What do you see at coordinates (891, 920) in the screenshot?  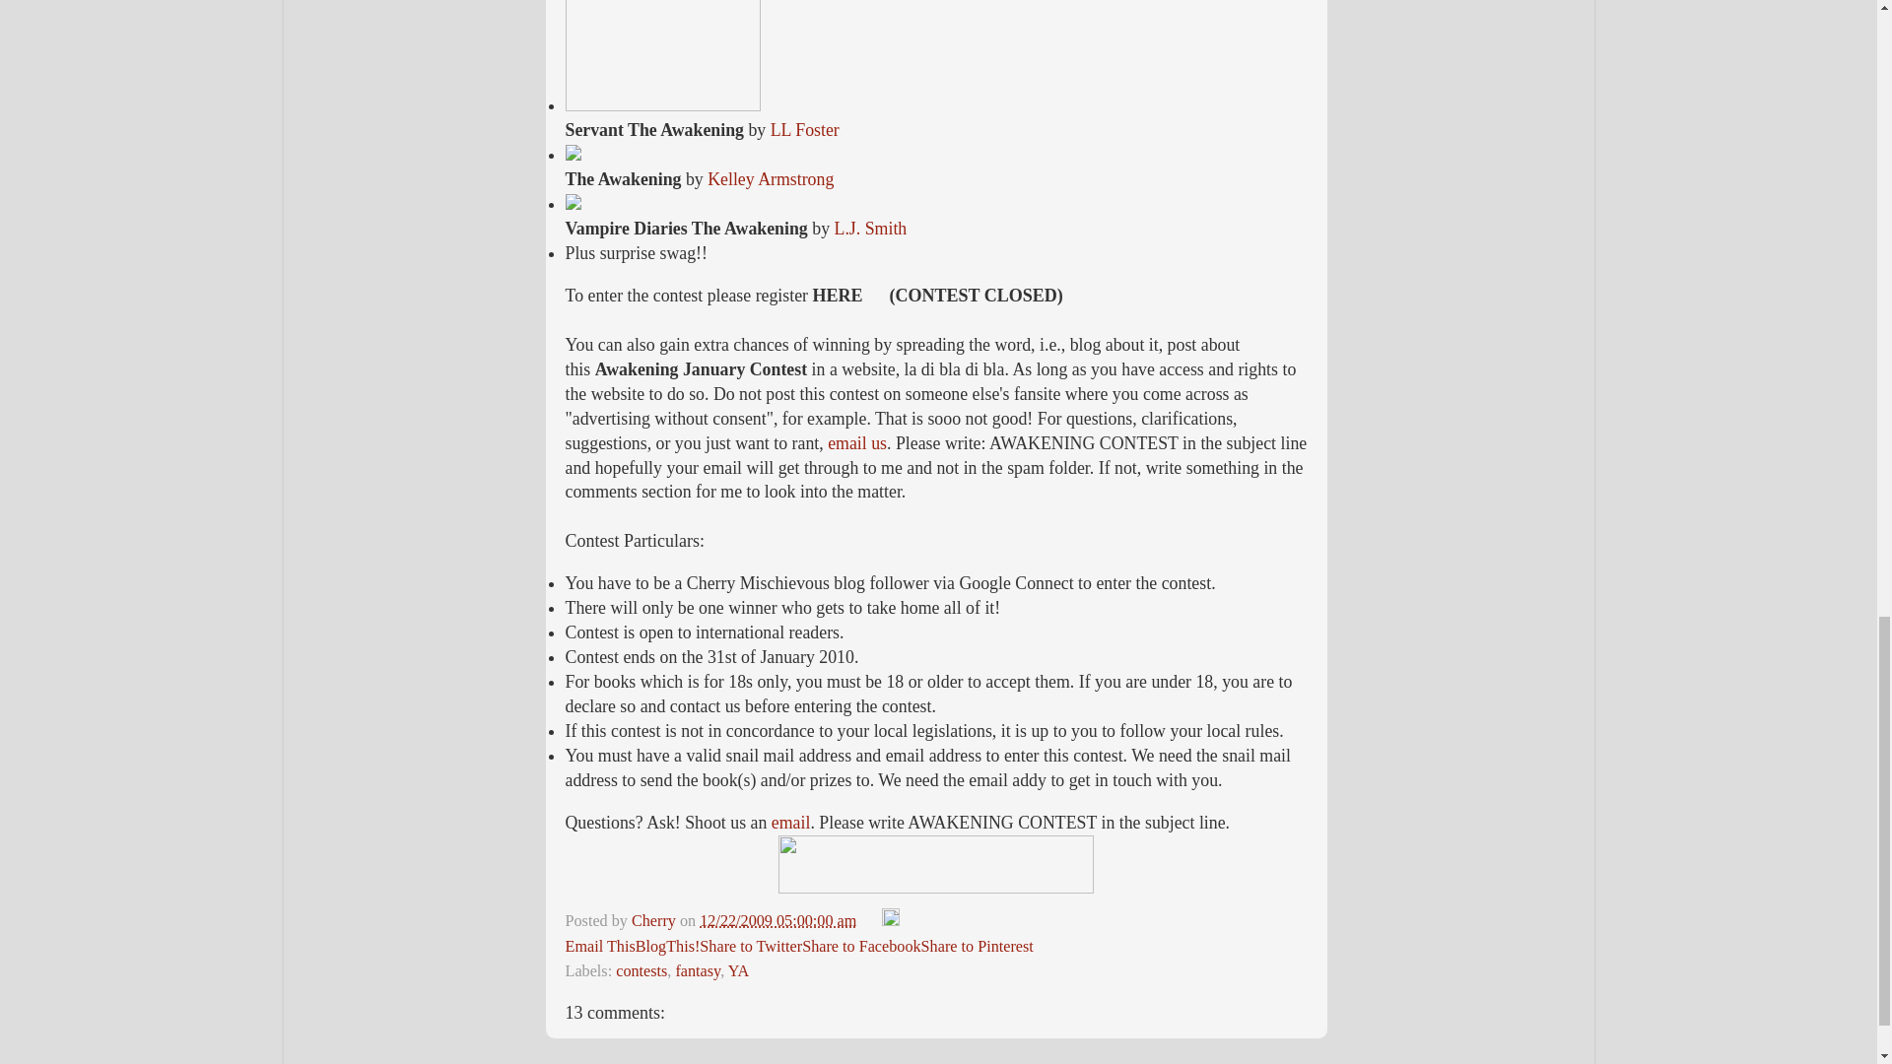 I see `Edit Post` at bounding box center [891, 920].